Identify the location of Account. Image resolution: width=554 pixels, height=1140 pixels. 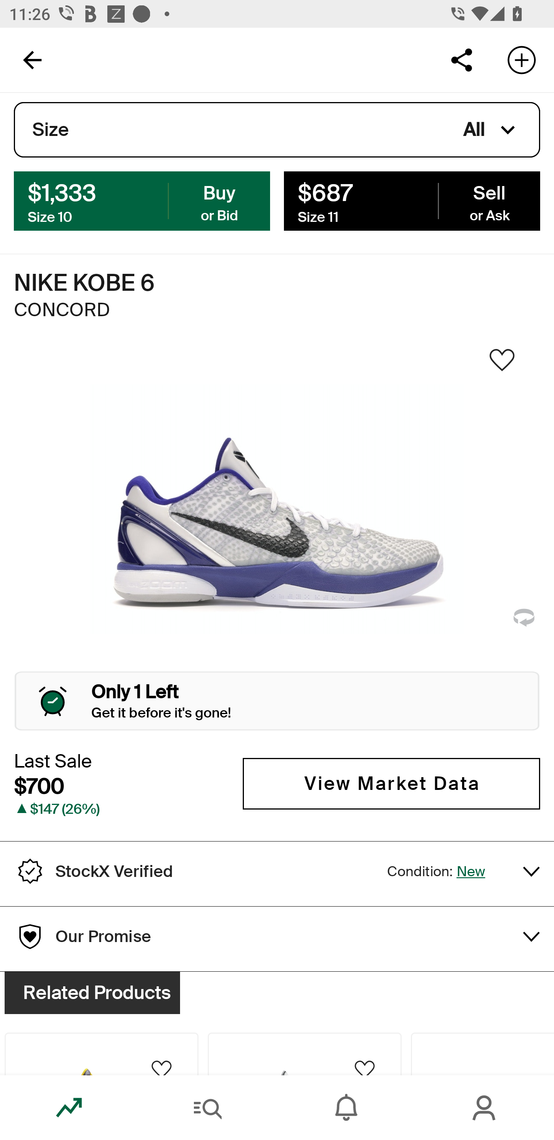
(485, 1108).